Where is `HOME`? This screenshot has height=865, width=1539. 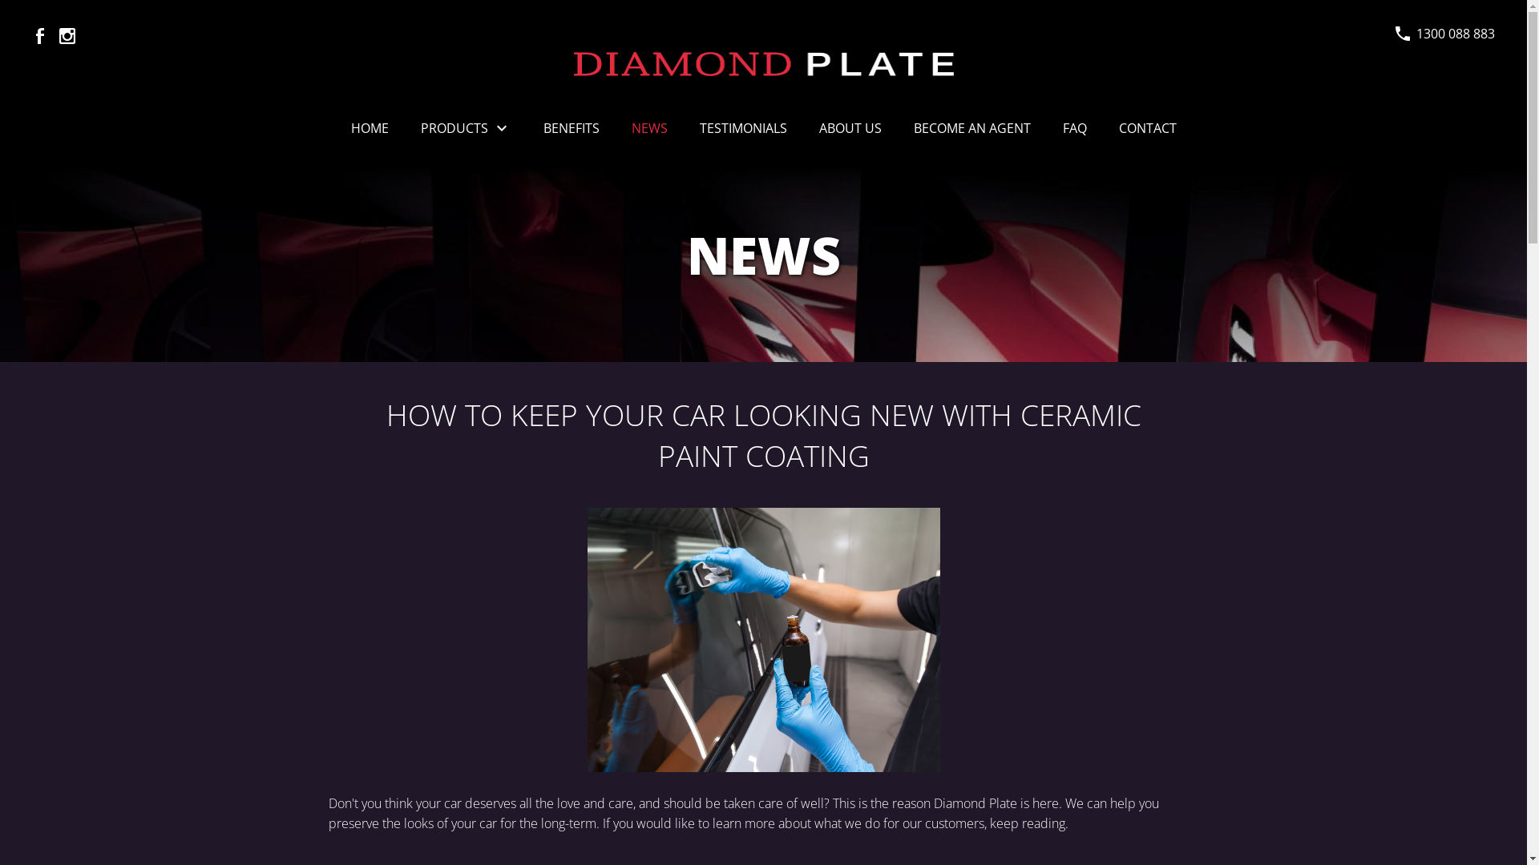 HOME is located at coordinates (370, 128).